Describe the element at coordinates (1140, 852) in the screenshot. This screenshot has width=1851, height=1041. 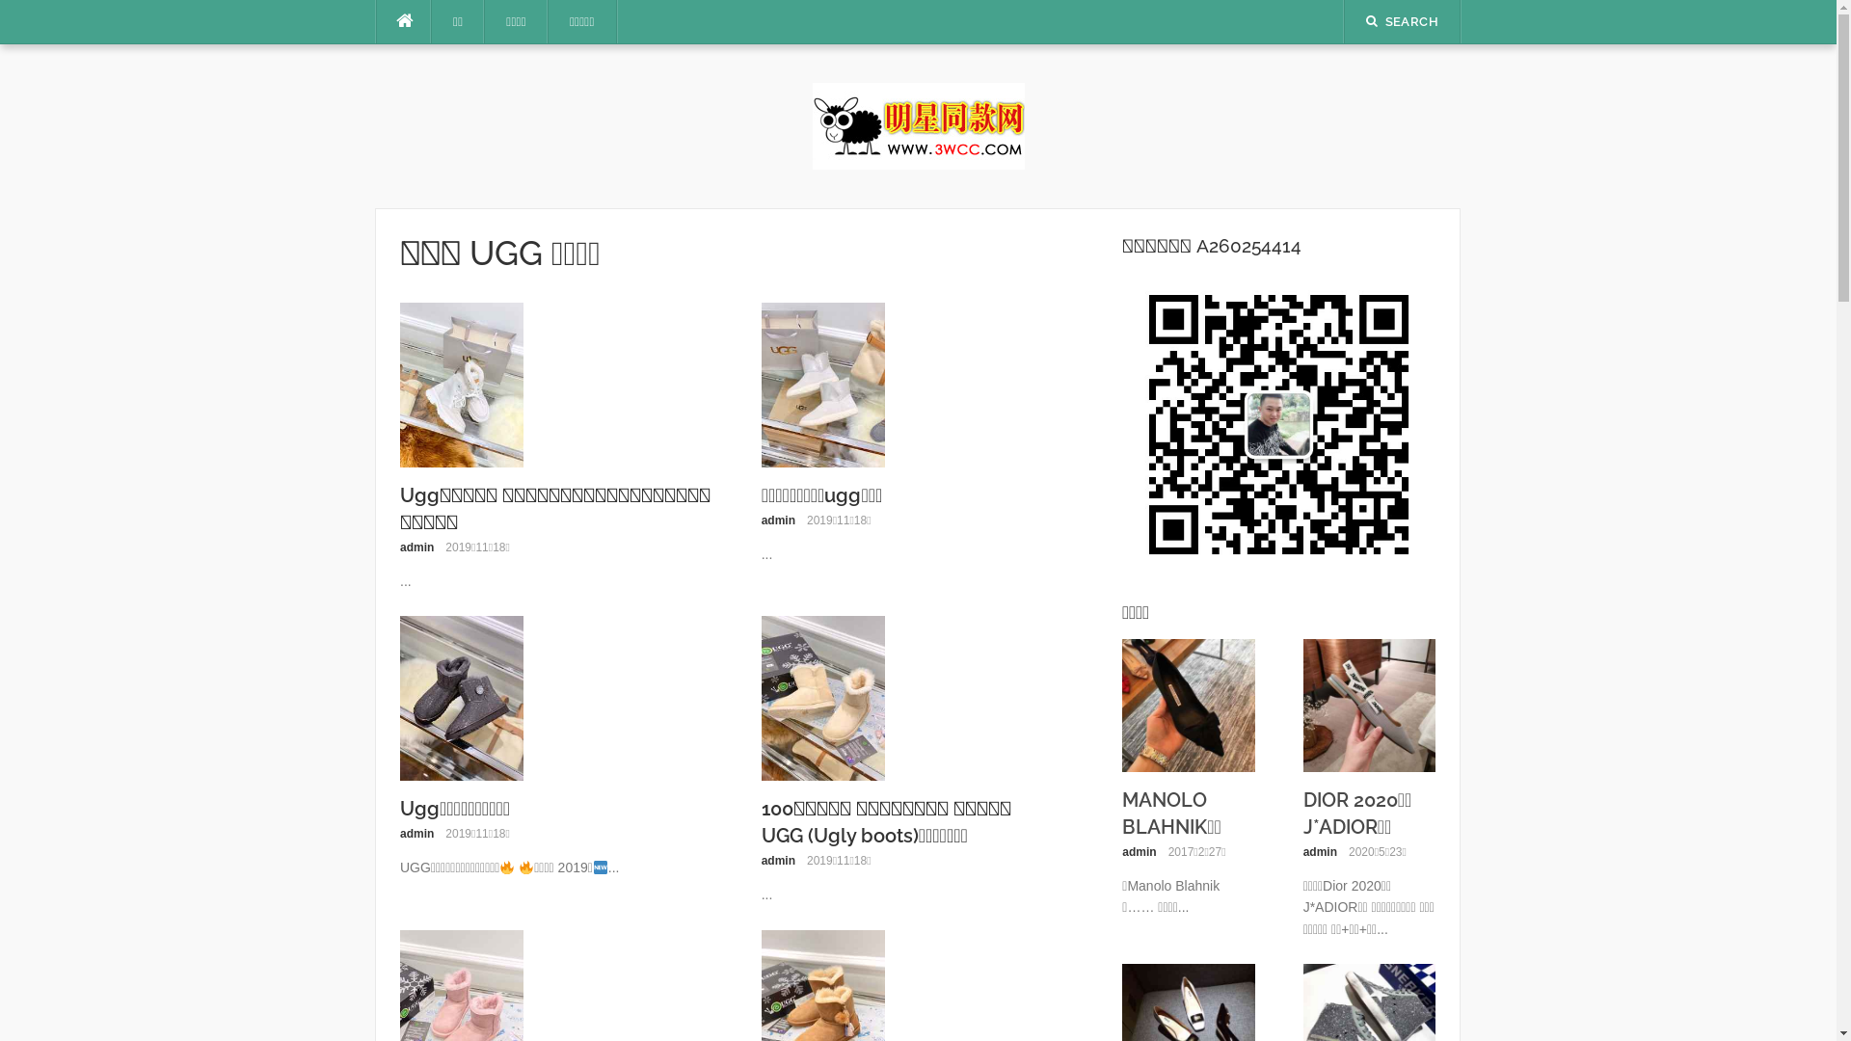
I see `admin` at that location.